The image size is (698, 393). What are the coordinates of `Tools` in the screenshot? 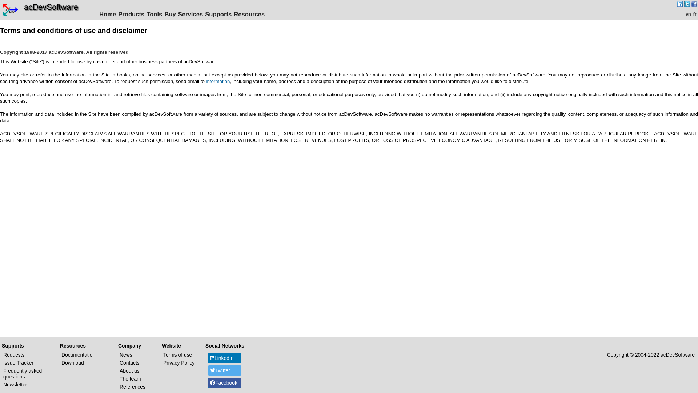 It's located at (154, 15).